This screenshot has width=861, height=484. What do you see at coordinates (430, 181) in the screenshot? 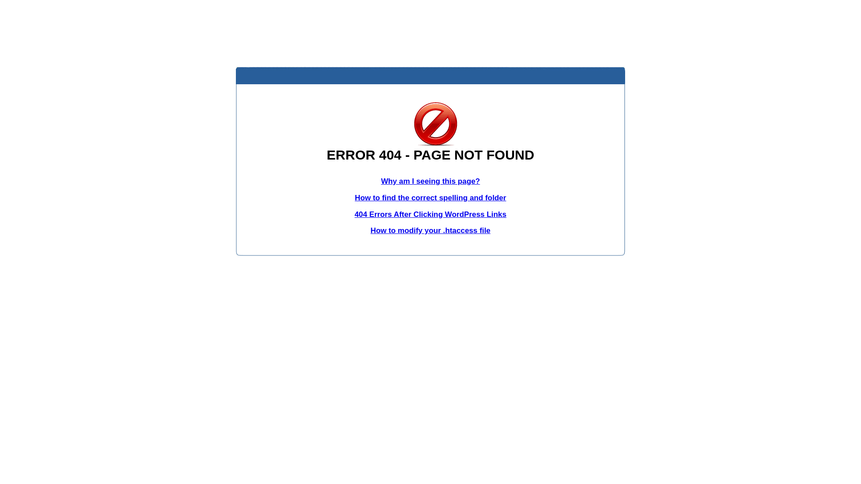
I see `Why am I seeing this page?` at bounding box center [430, 181].